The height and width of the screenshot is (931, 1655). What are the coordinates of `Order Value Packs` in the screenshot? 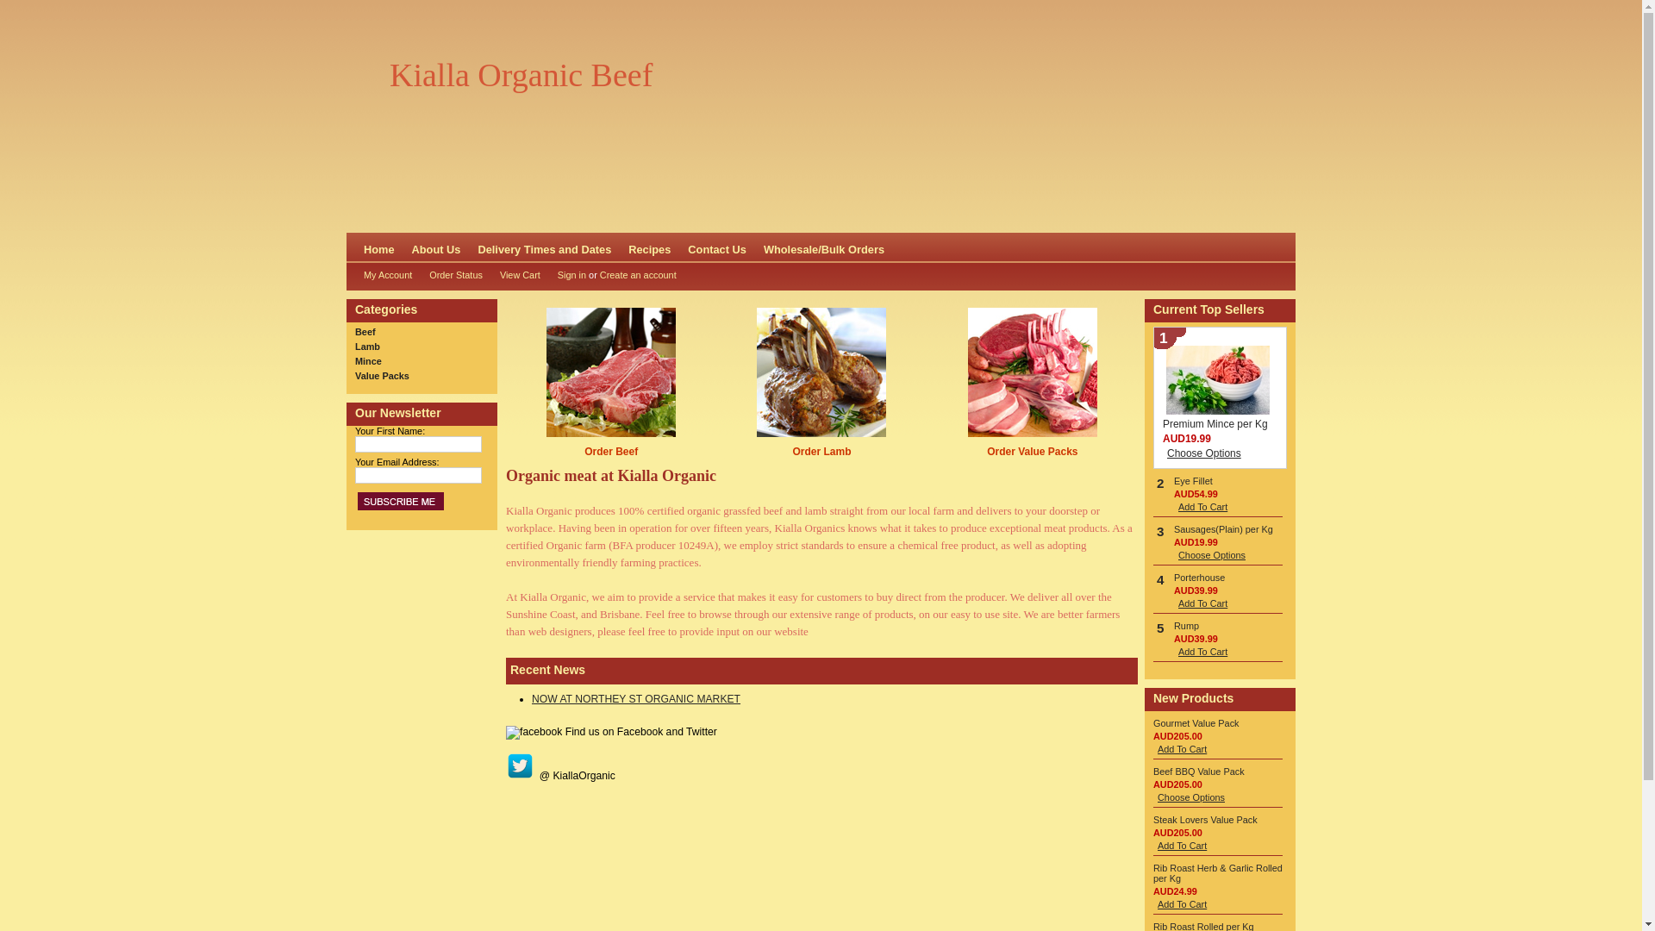 It's located at (1033, 452).